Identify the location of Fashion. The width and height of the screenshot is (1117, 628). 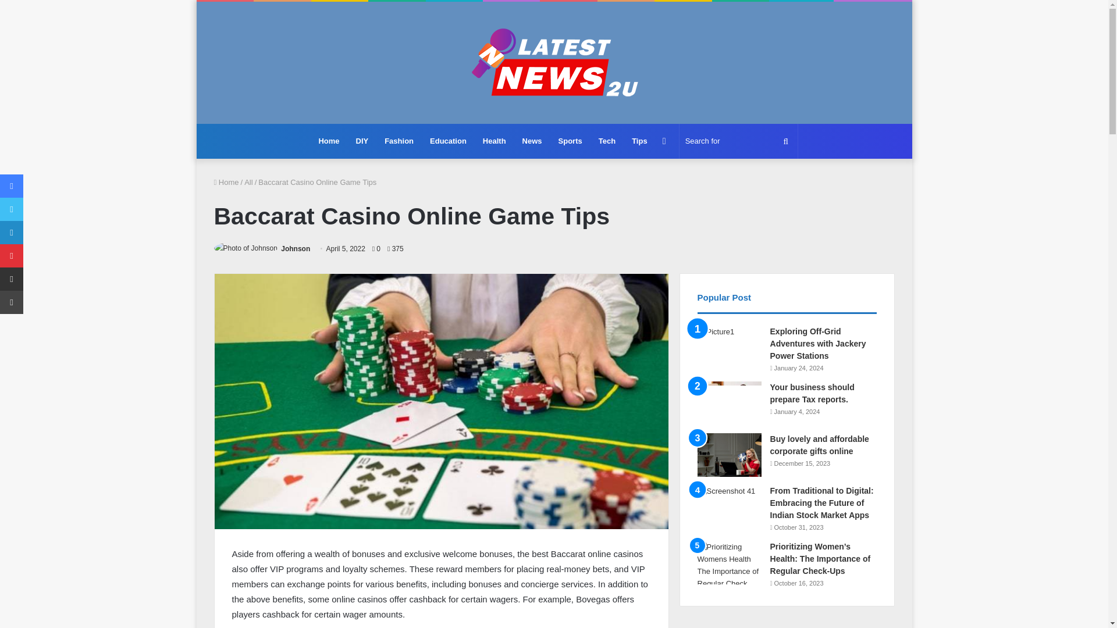
(399, 141).